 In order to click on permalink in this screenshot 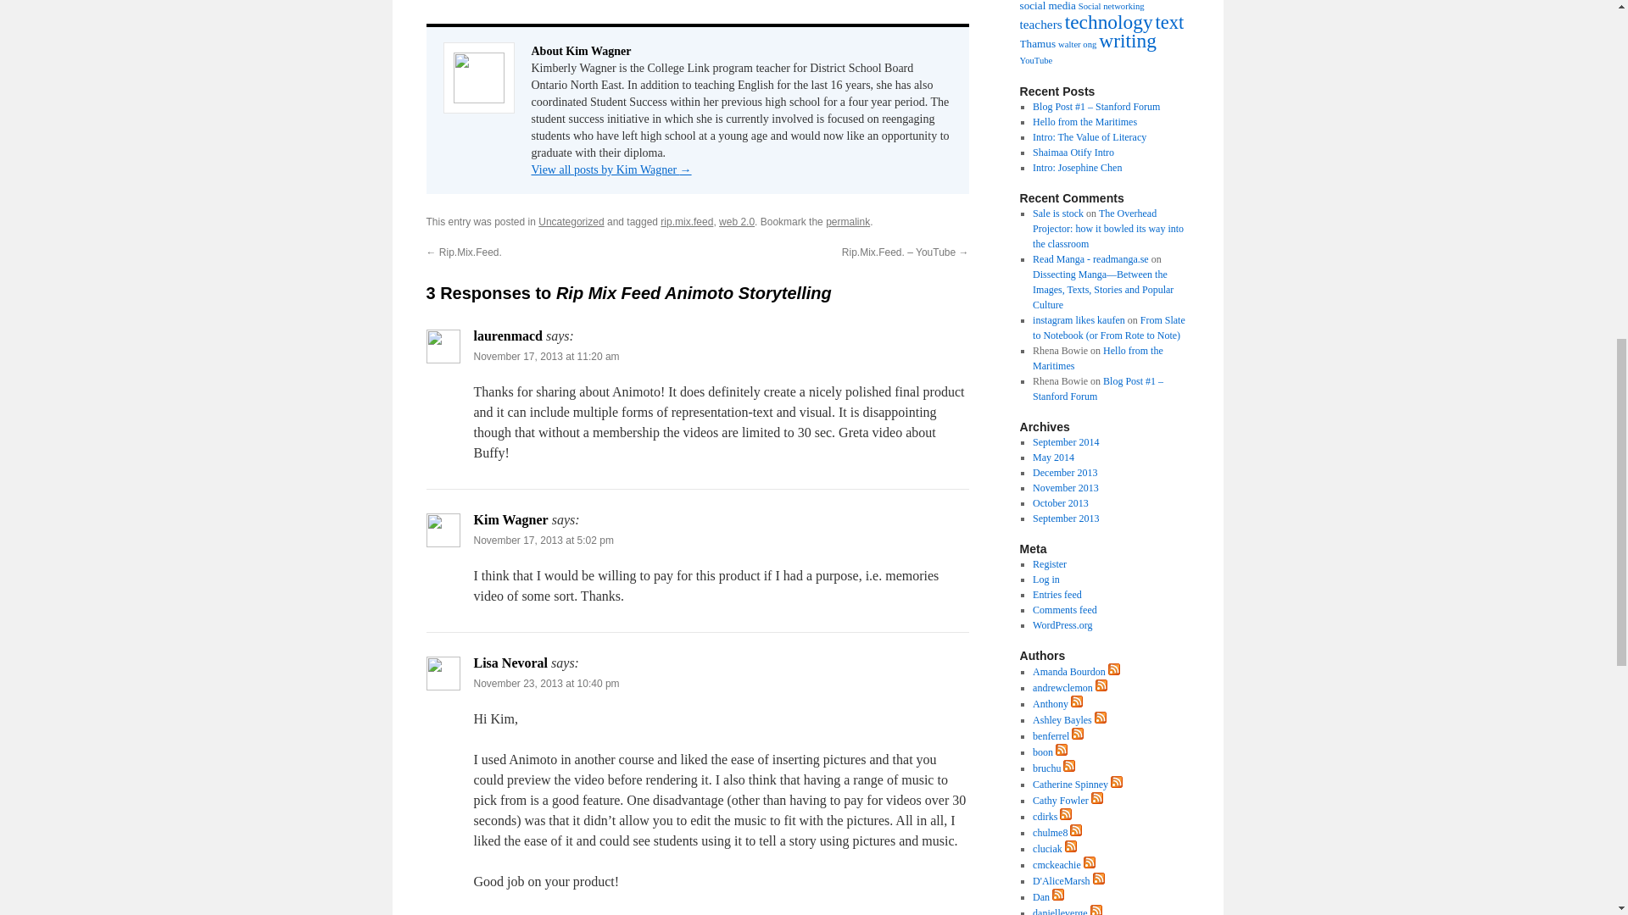, I will do `click(847, 221)`.